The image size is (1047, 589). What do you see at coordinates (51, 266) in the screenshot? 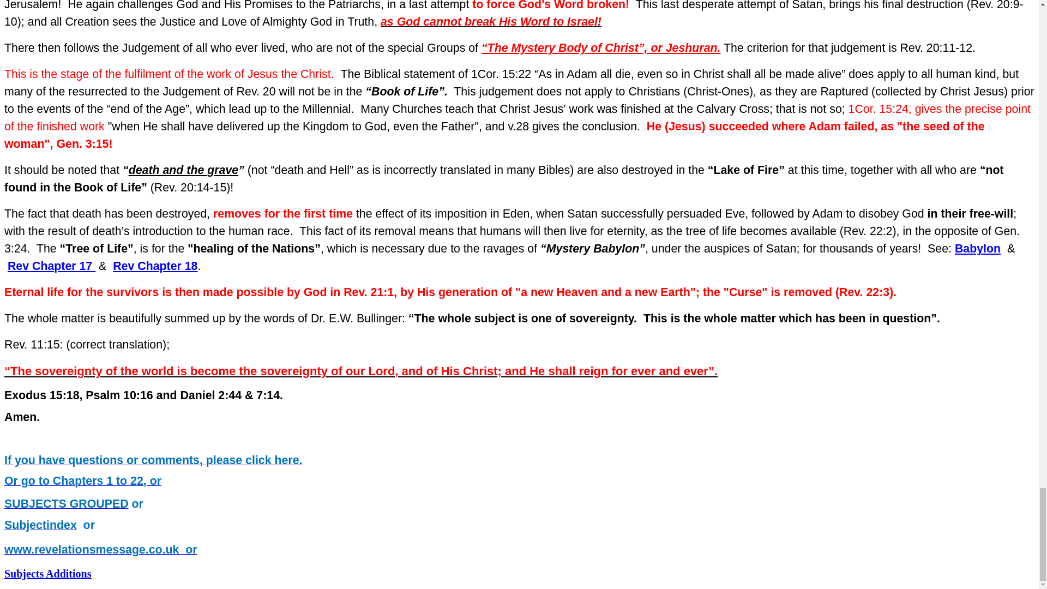
I see `Rev Chapter 17 ` at bounding box center [51, 266].